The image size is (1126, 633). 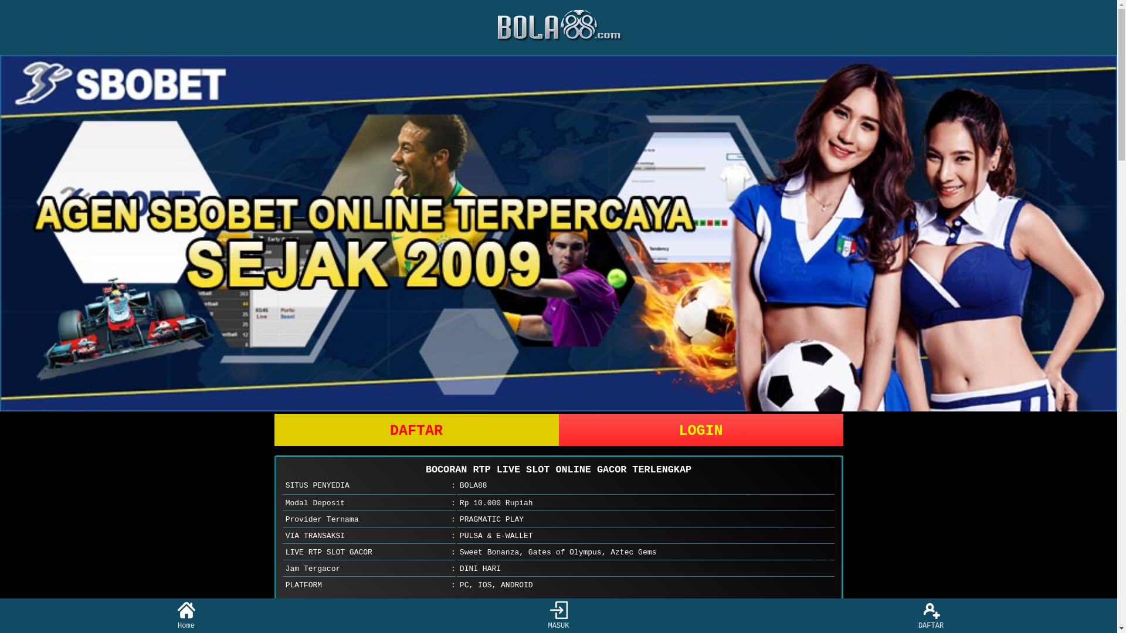 I want to click on DAFTAR, so click(x=416, y=430).